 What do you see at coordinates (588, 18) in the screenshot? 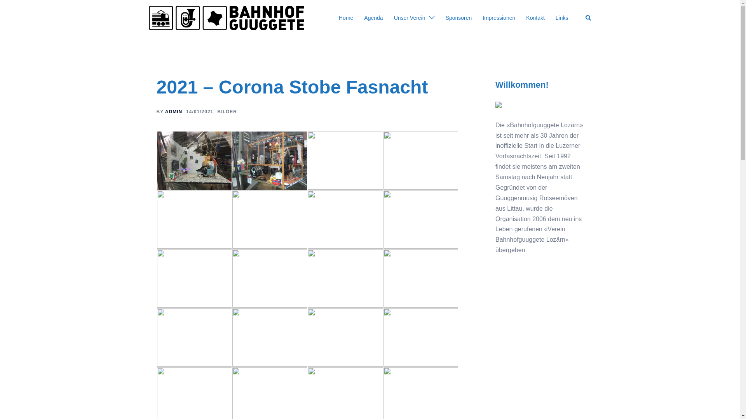
I see `Search` at bounding box center [588, 18].